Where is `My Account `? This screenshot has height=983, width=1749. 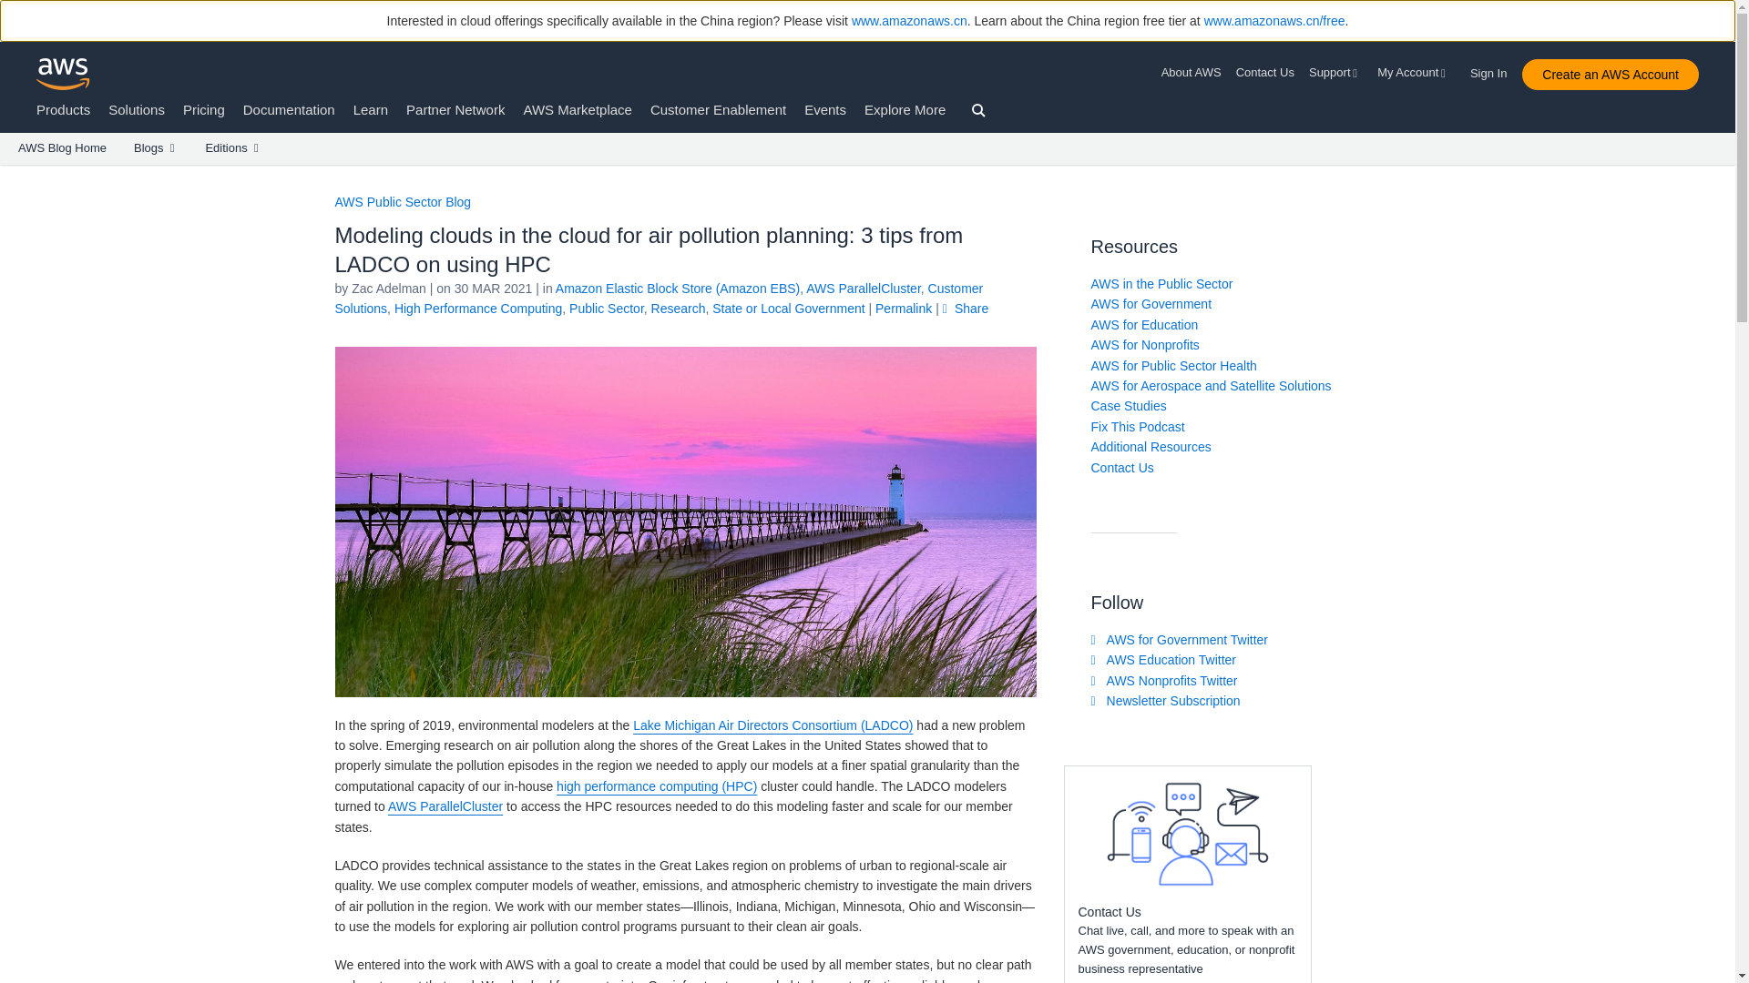 My Account  is located at coordinates (1414, 73).